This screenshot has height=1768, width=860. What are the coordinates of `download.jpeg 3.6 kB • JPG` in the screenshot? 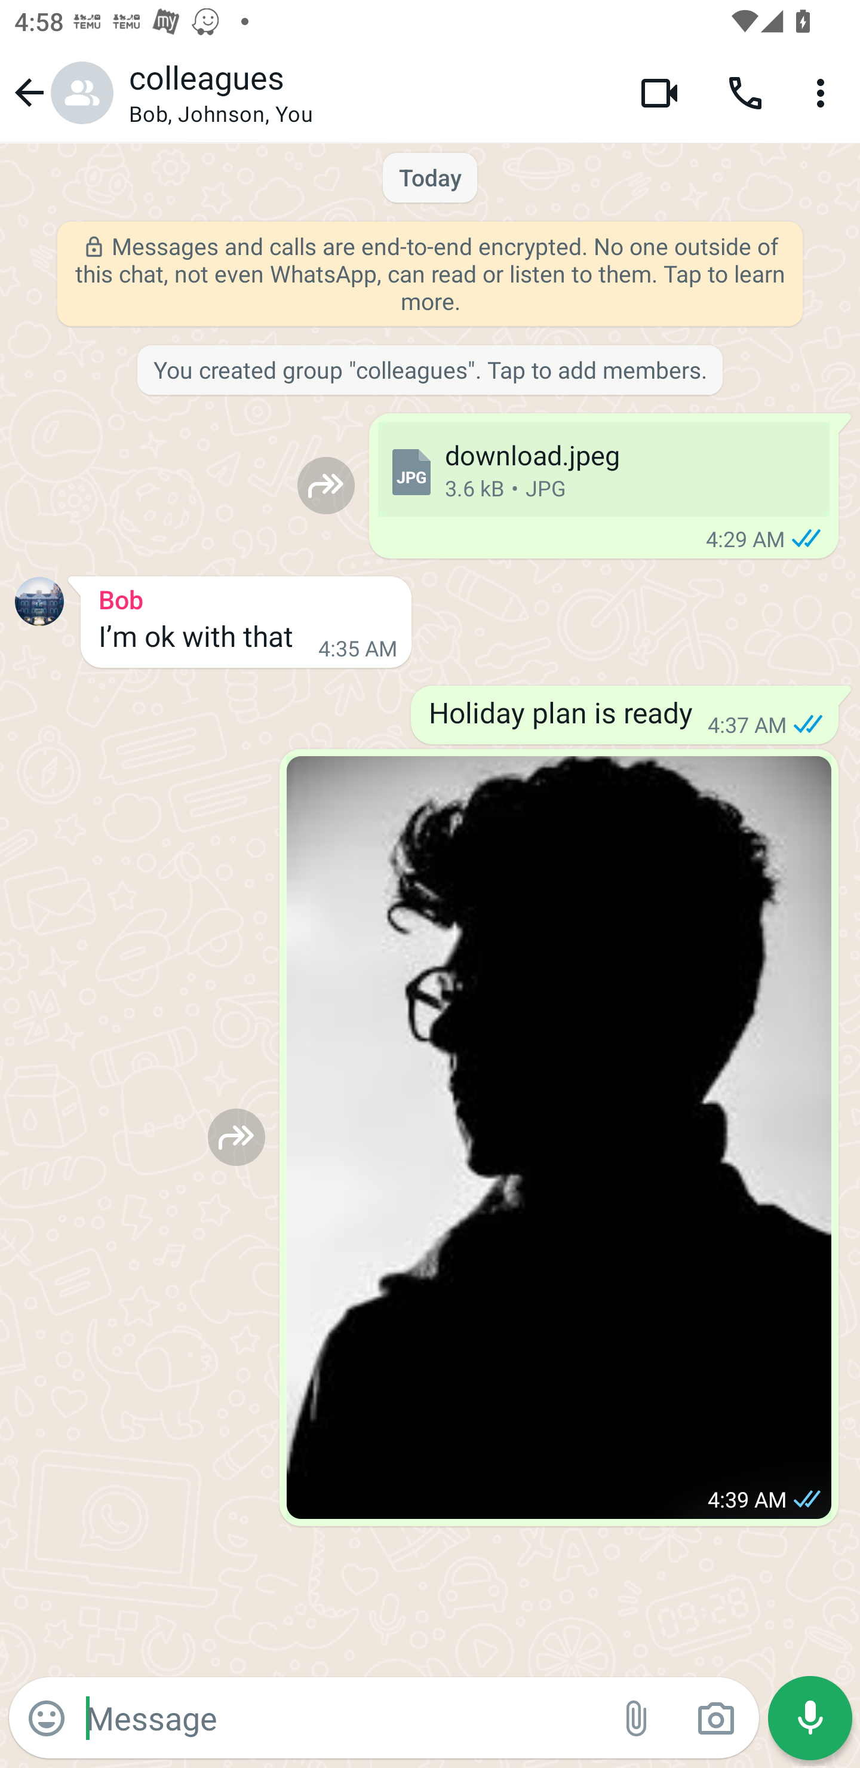 It's located at (603, 469).